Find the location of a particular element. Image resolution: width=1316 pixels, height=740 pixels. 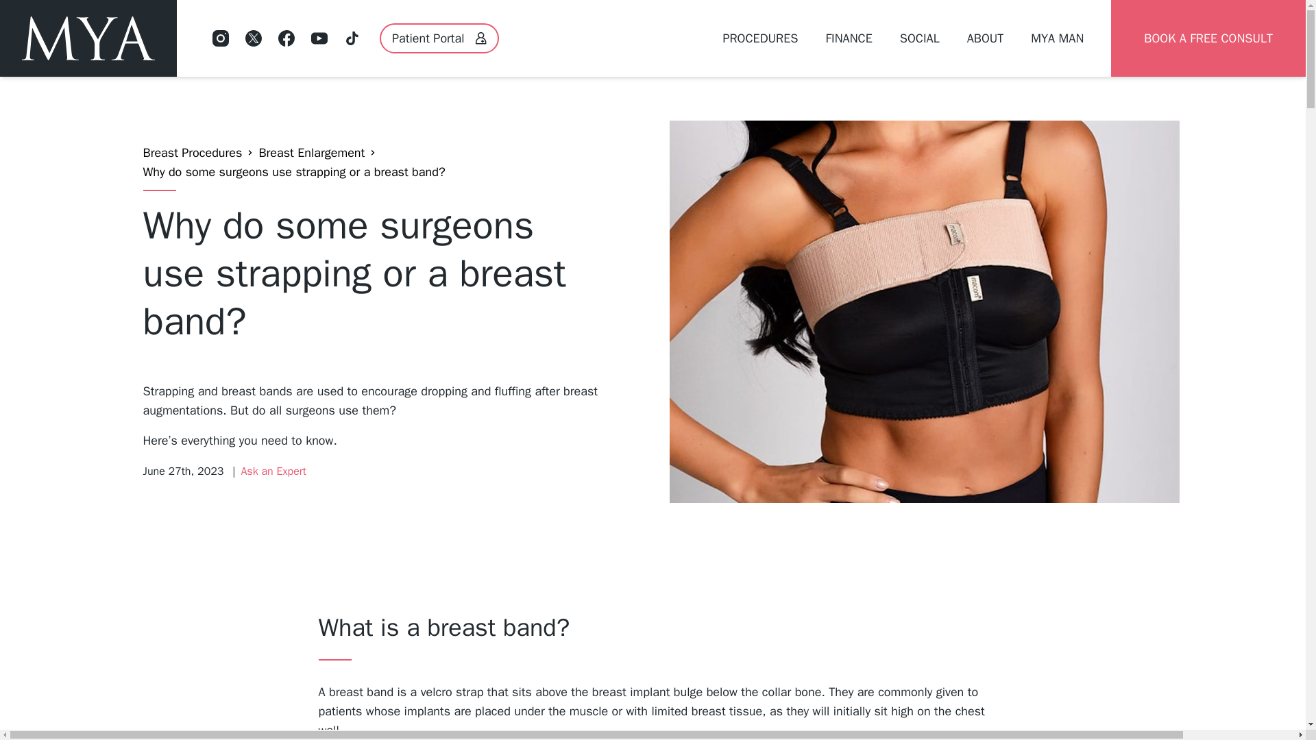

FINANCE is located at coordinates (849, 38).